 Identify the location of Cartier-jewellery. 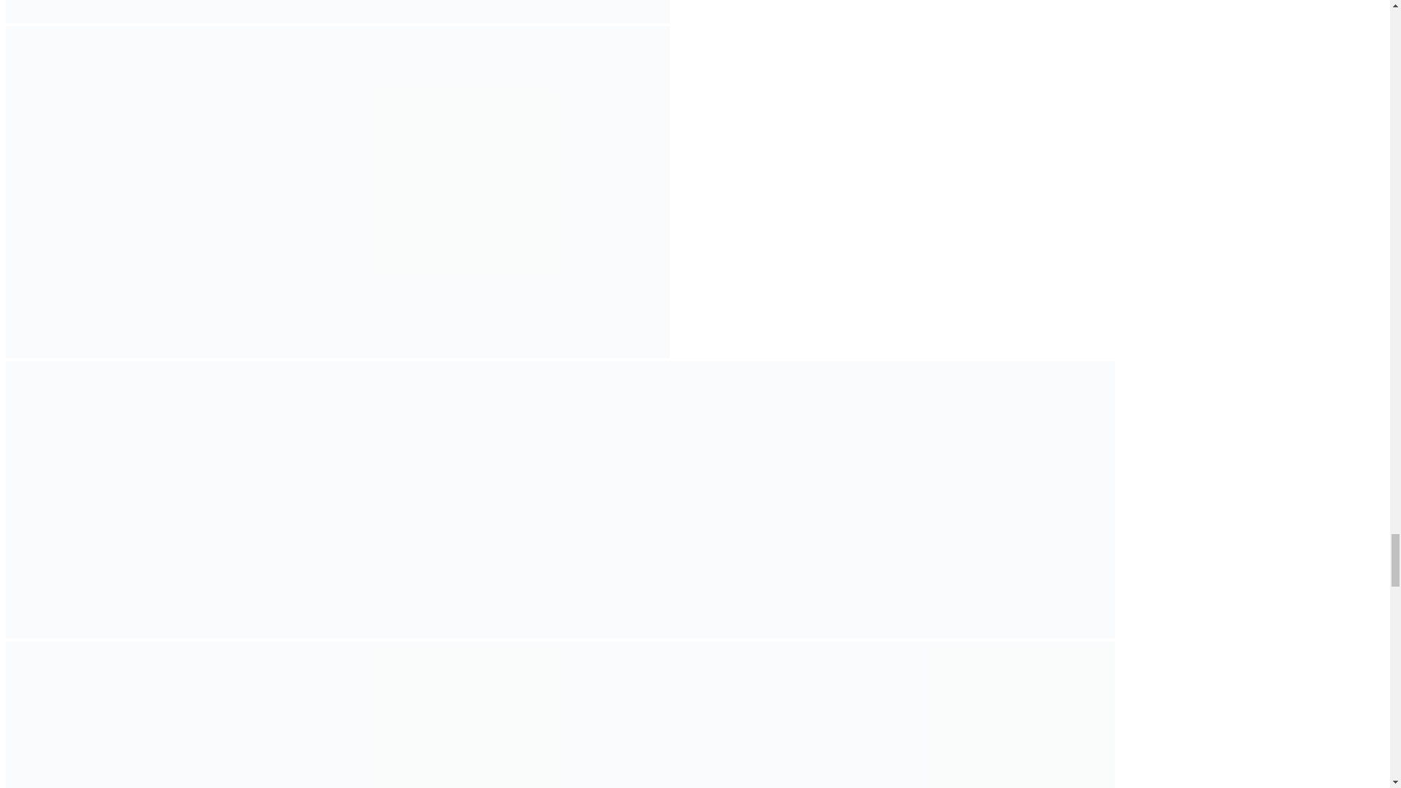
(144, 499).